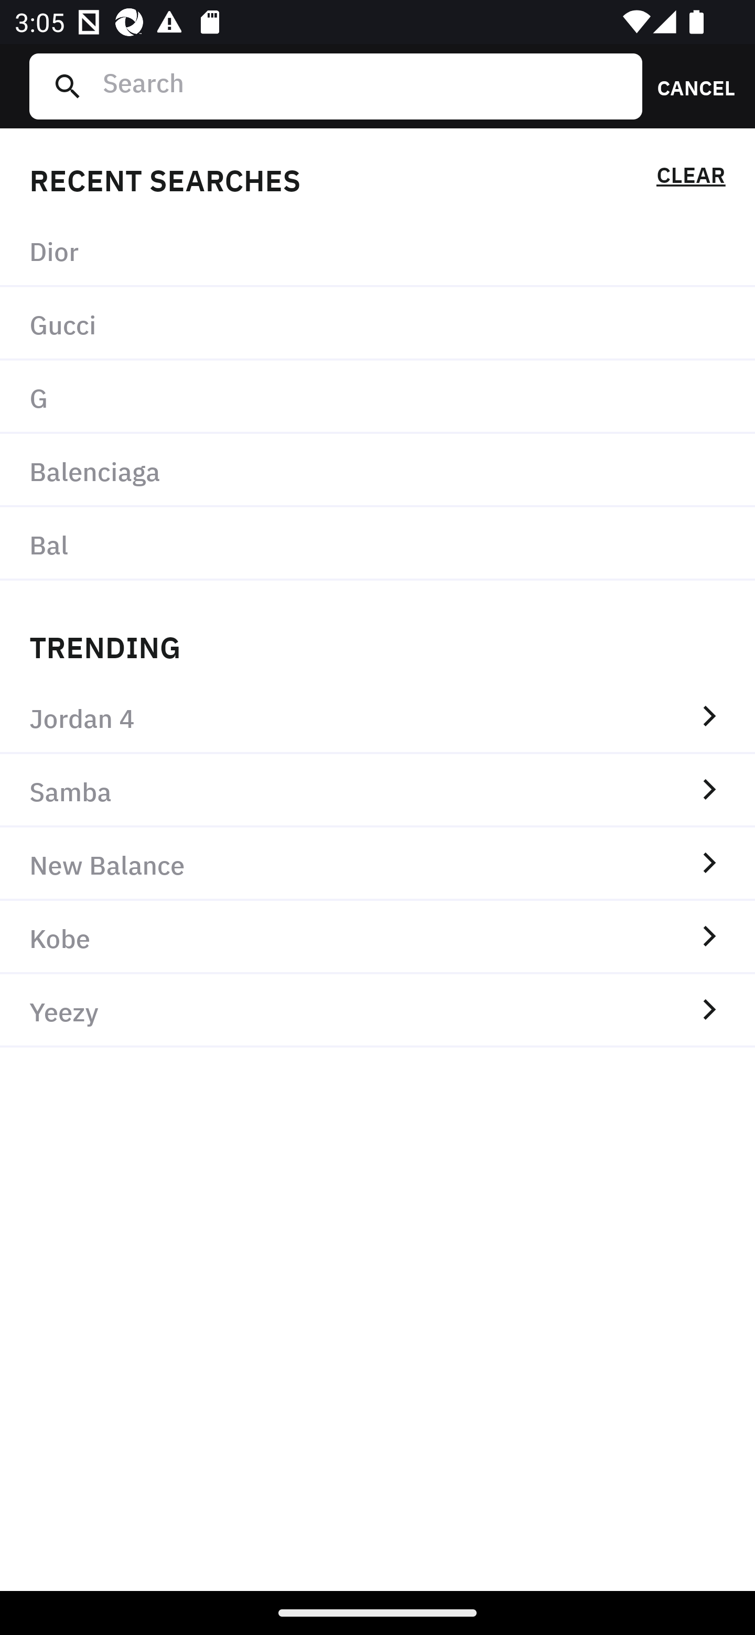 Image resolution: width=755 pixels, height=1635 pixels. What do you see at coordinates (377, 470) in the screenshot?
I see `Balenciaga` at bounding box center [377, 470].